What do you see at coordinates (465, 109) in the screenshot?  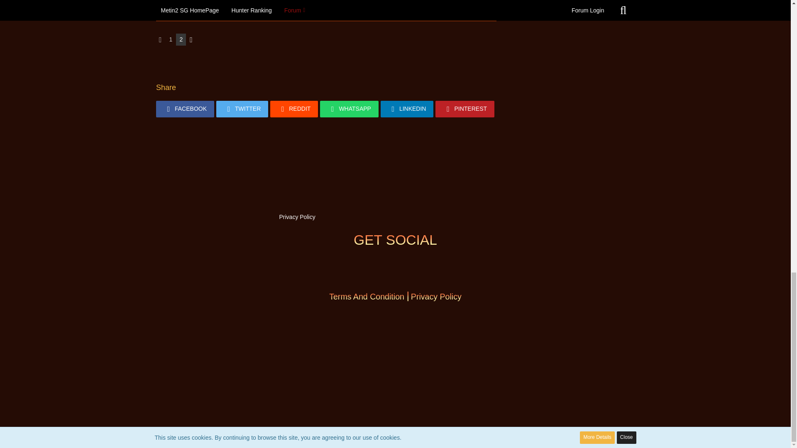 I see `Pinterest` at bounding box center [465, 109].